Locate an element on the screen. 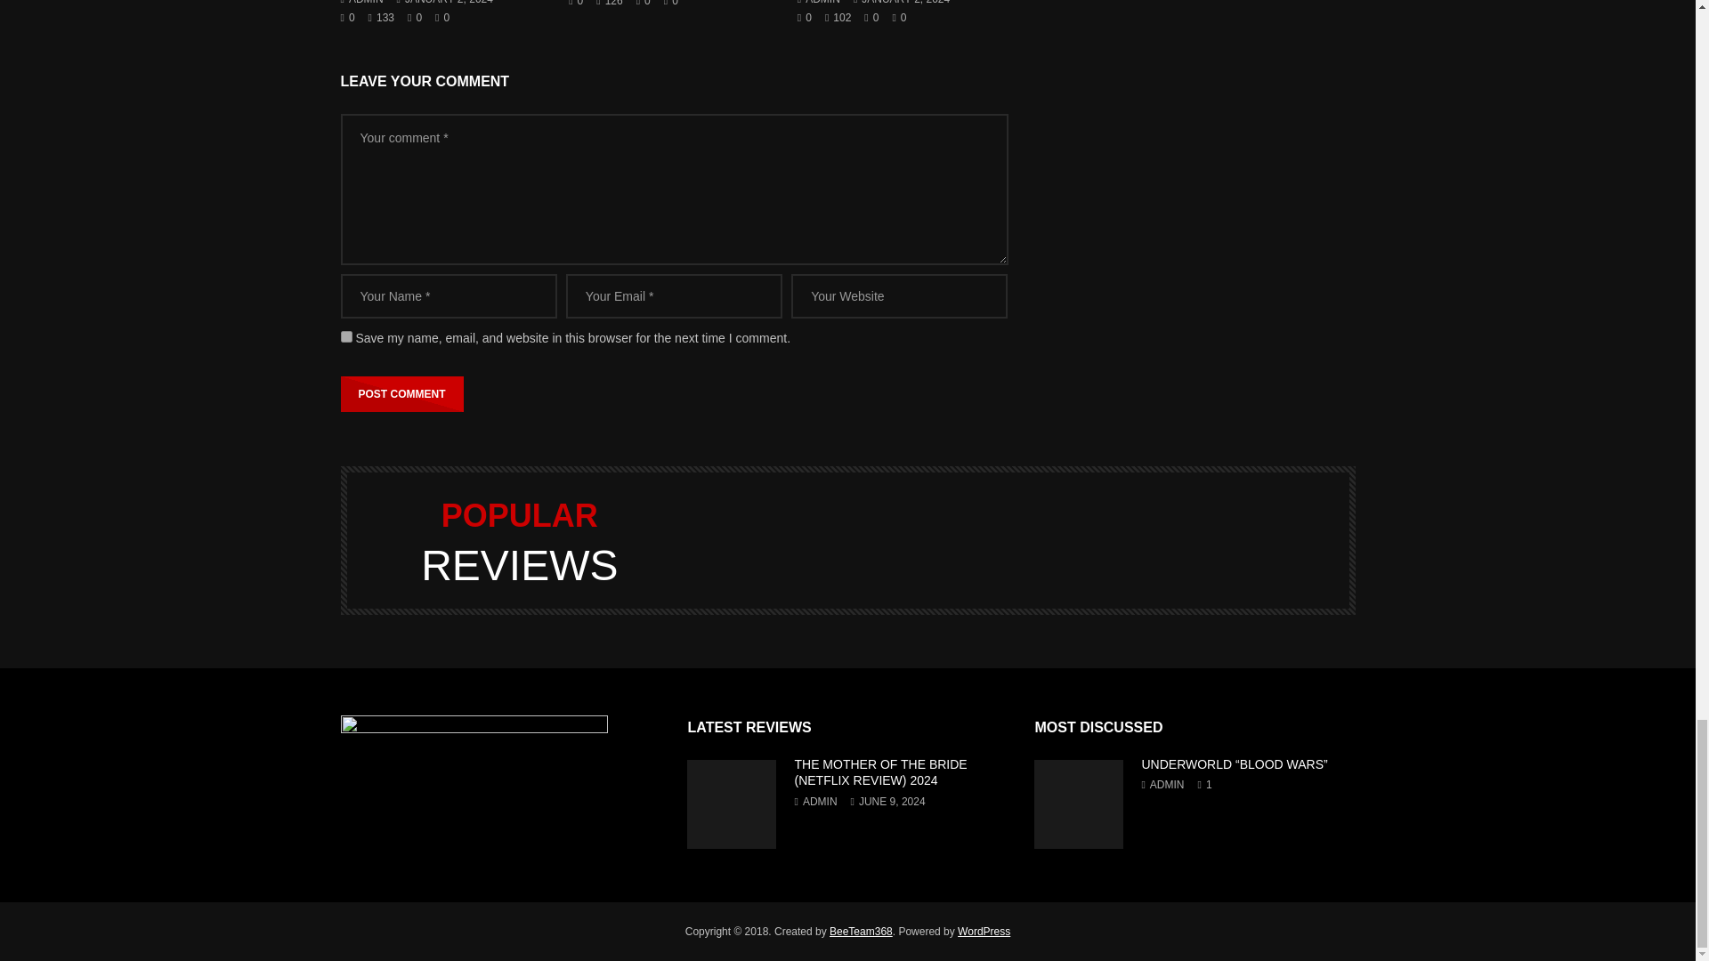 This screenshot has height=961, width=1709. Post comment is located at coordinates (401, 394).